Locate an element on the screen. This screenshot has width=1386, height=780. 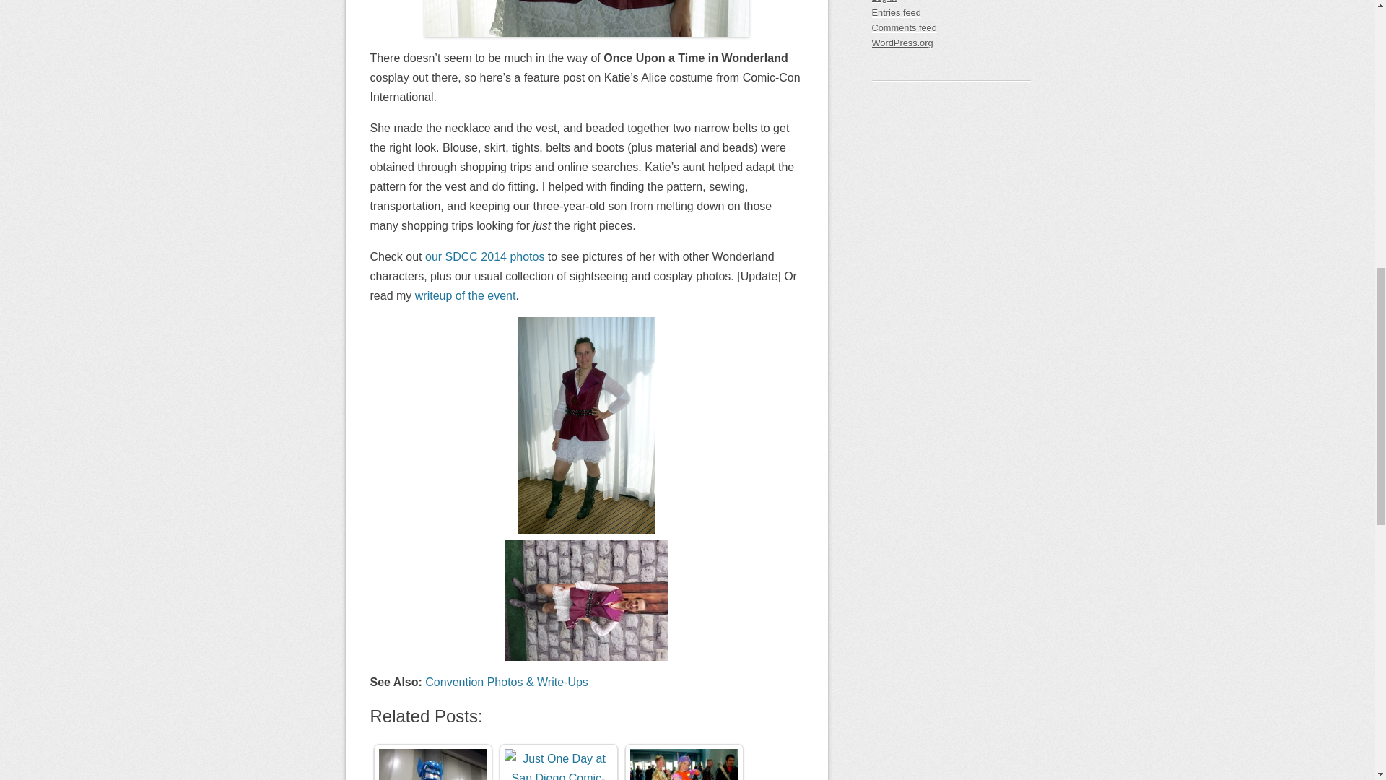
our SDCC 2014 photos is located at coordinates (485, 256).